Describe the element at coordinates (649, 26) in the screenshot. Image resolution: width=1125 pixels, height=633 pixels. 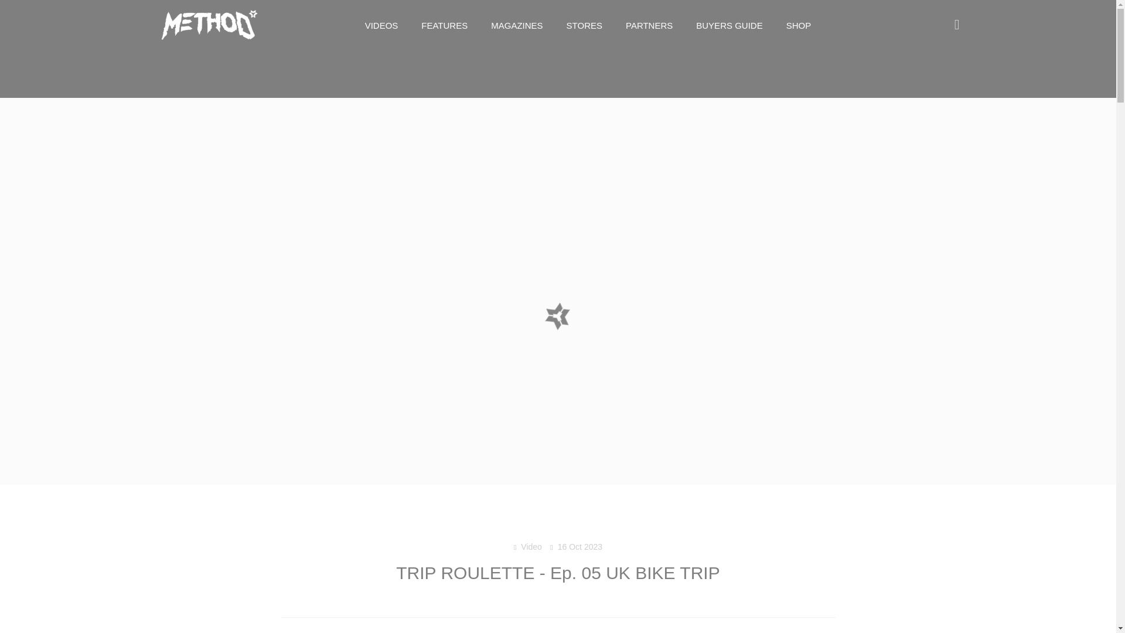
I see `PARTNERS` at that location.